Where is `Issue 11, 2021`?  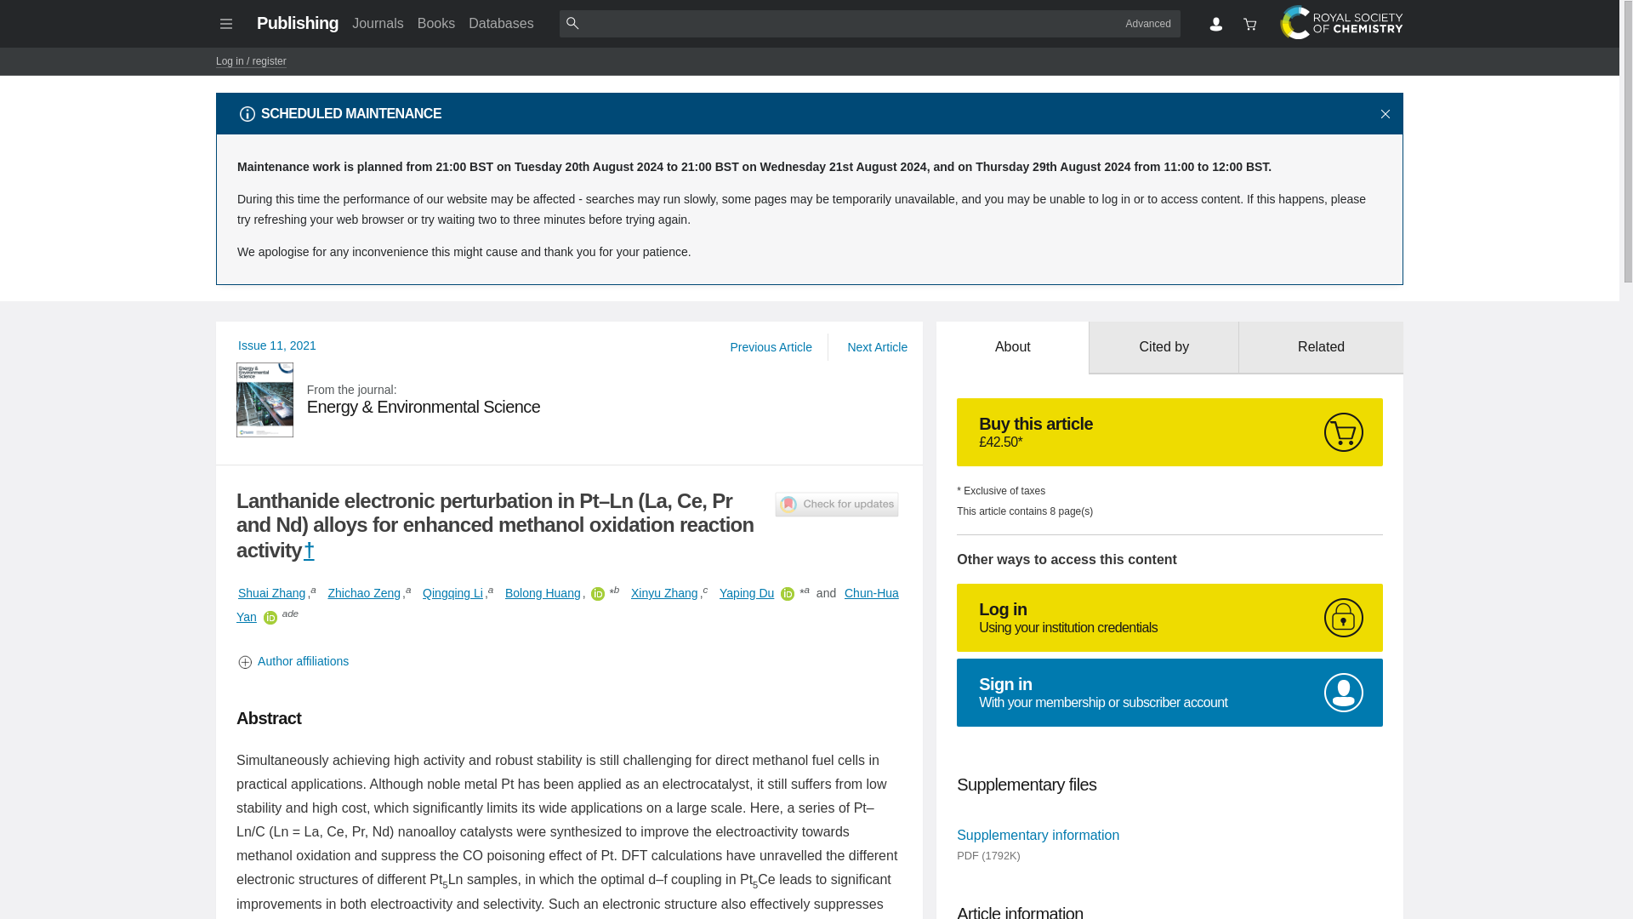
Issue 11, 2021 is located at coordinates (277, 345).